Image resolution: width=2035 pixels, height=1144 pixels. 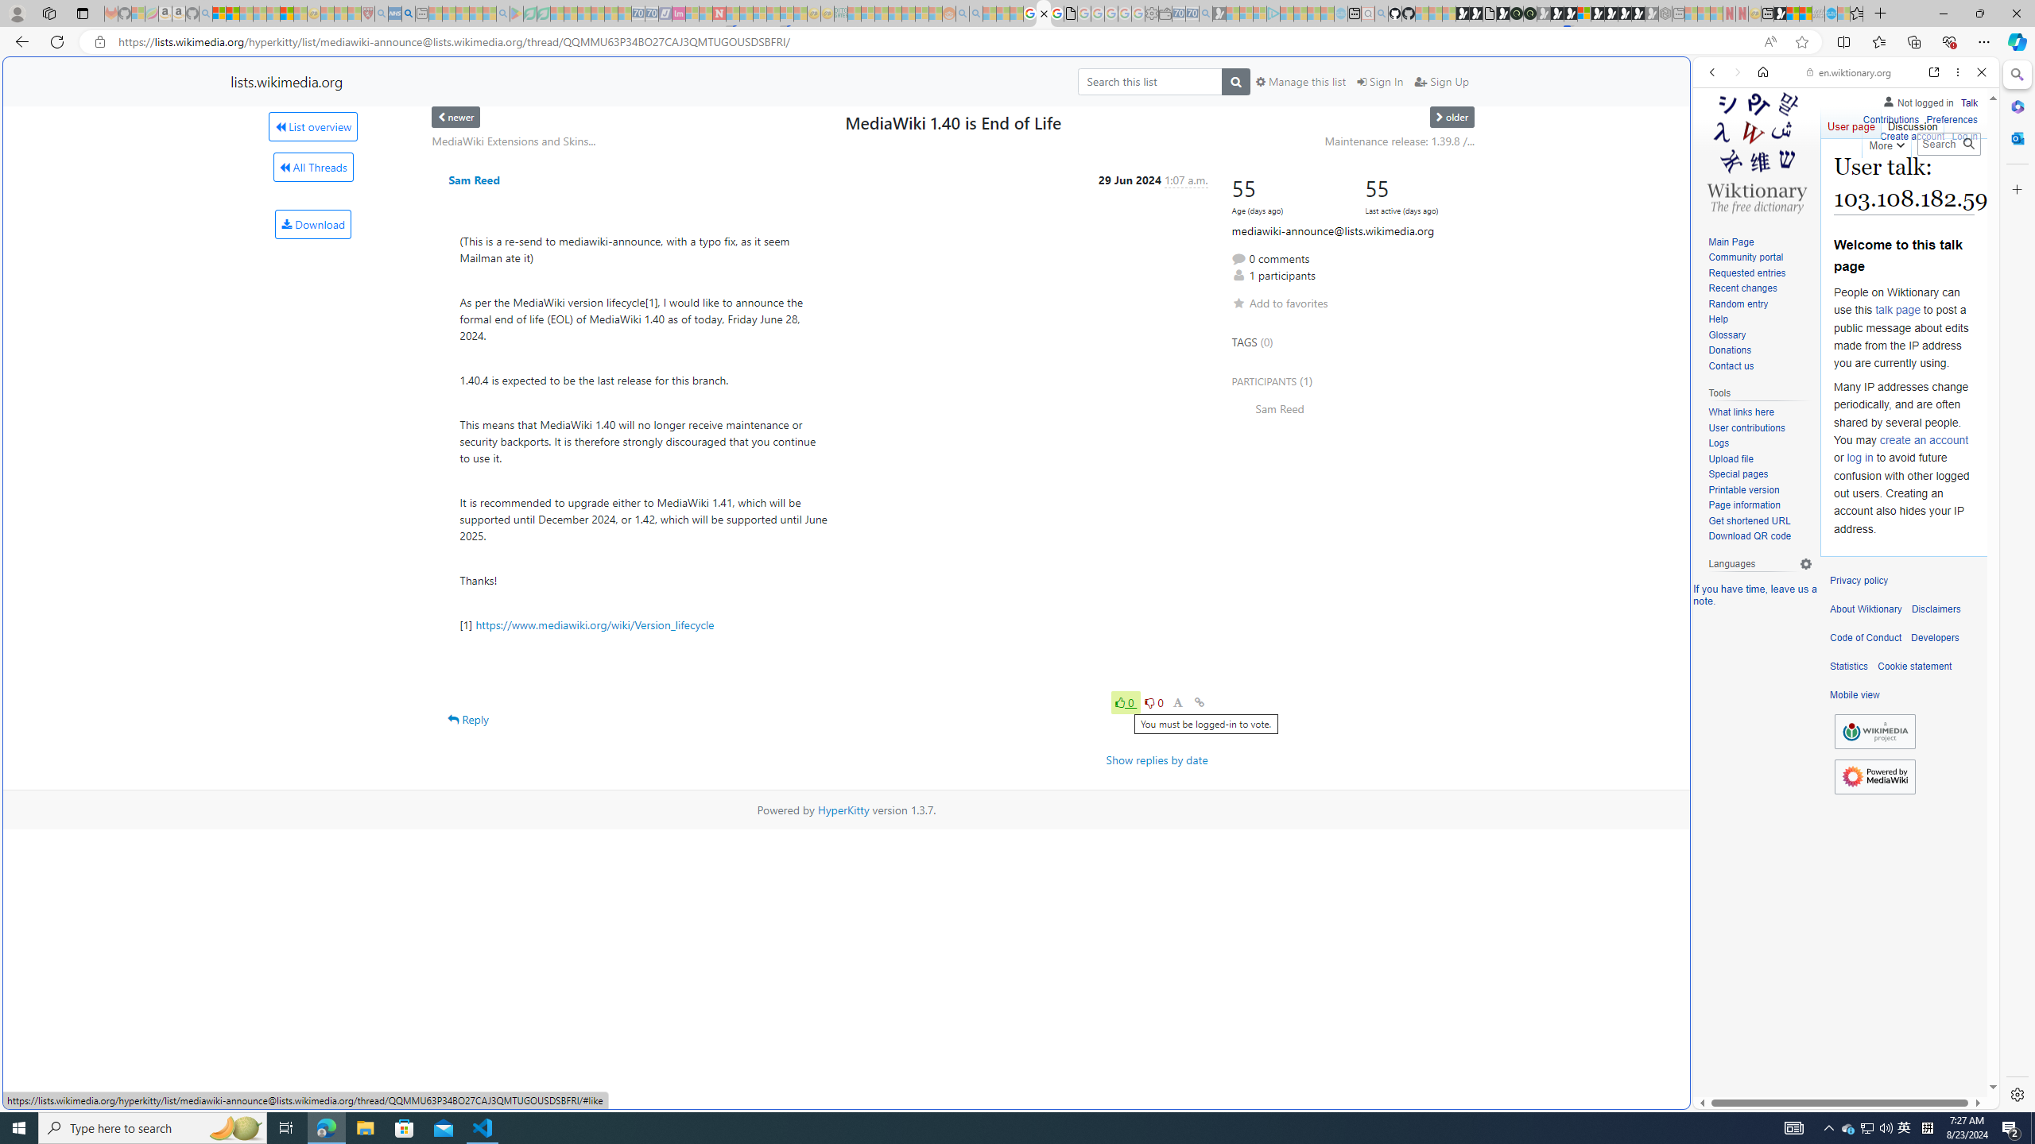 What do you see at coordinates (1760, 335) in the screenshot?
I see `Glossary` at bounding box center [1760, 335].